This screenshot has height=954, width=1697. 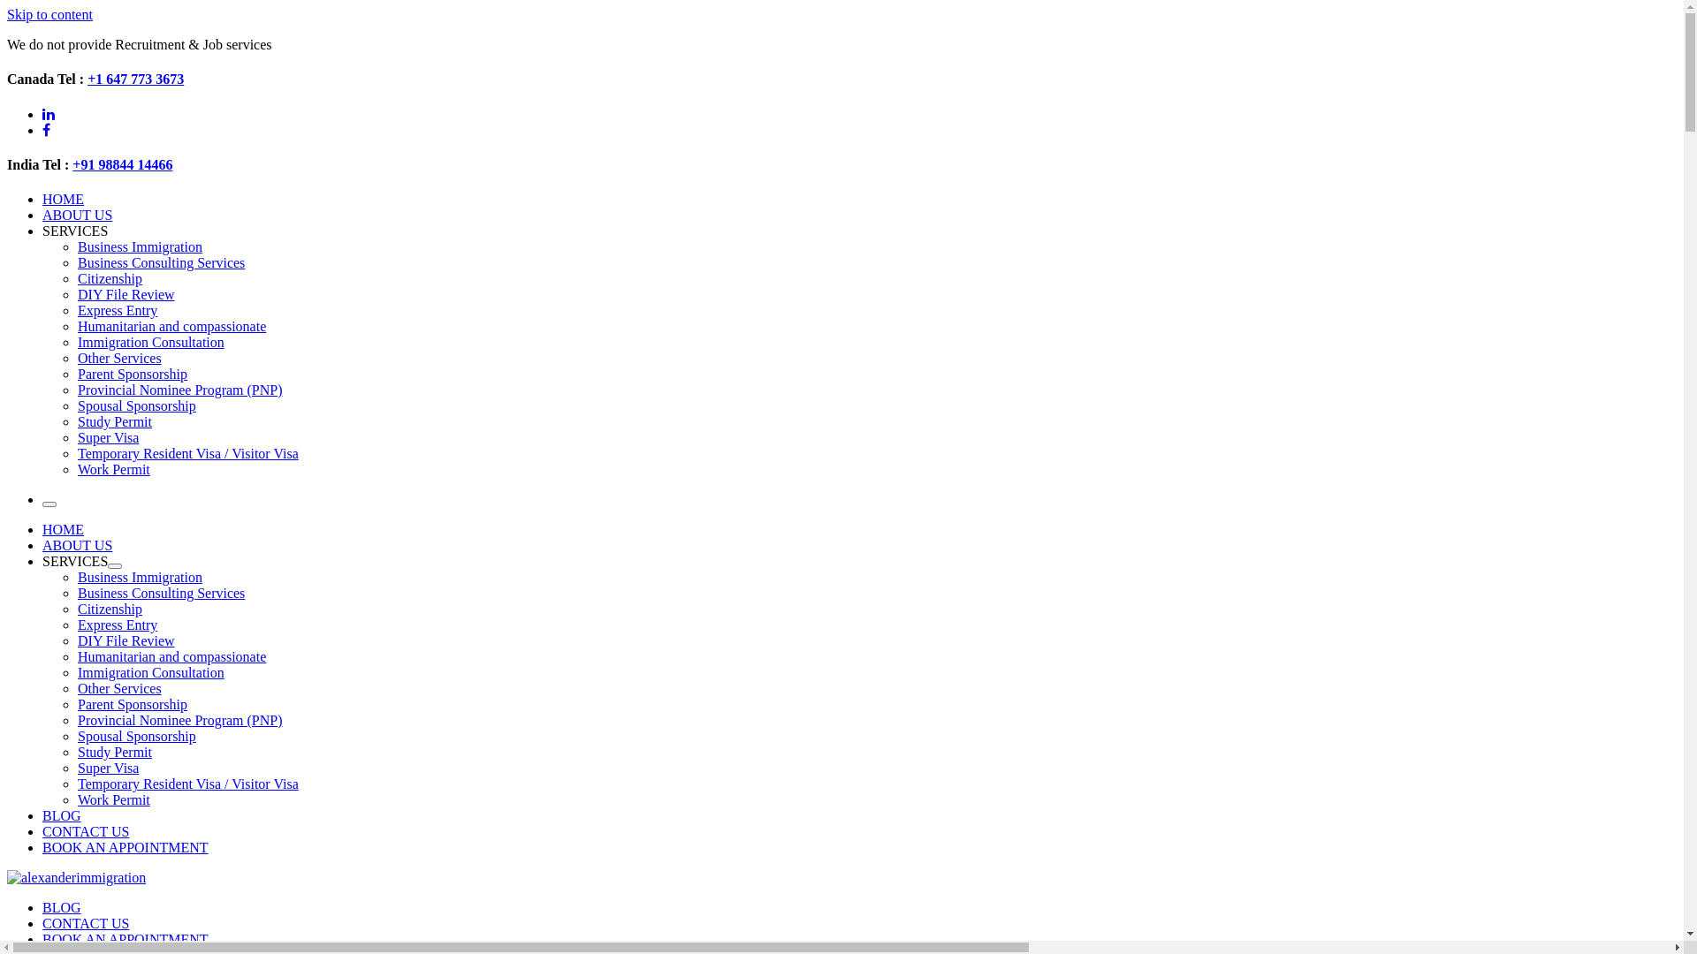 What do you see at coordinates (151, 672) in the screenshot?
I see `Immigration Consultation` at bounding box center [151, 672].